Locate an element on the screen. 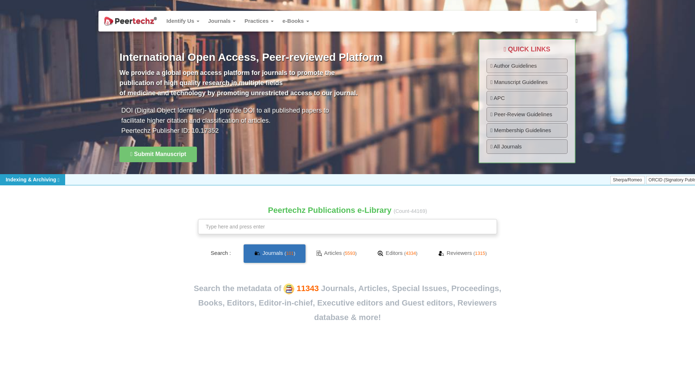  Identify Us is located at coordinates (182, 21).